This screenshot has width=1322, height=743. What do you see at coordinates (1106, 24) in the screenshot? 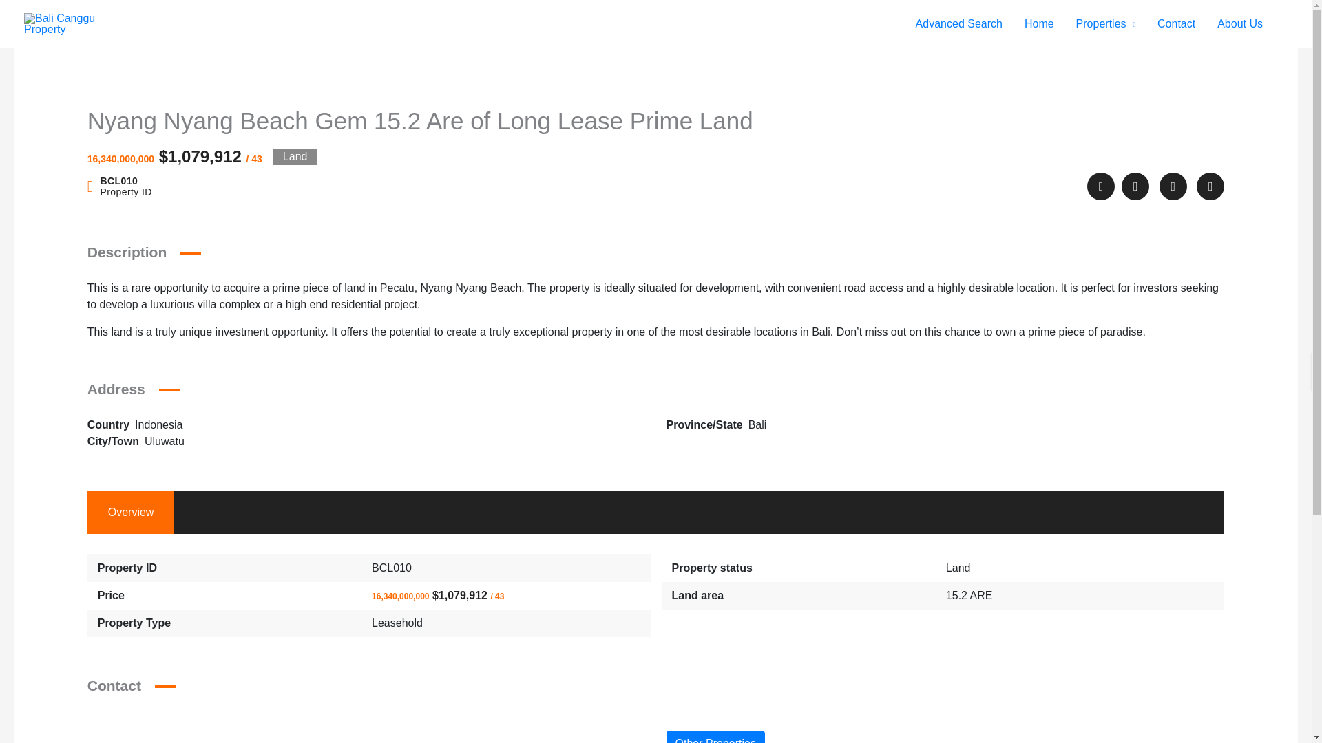
I see `Properties` at bounding box center [1106, 24].